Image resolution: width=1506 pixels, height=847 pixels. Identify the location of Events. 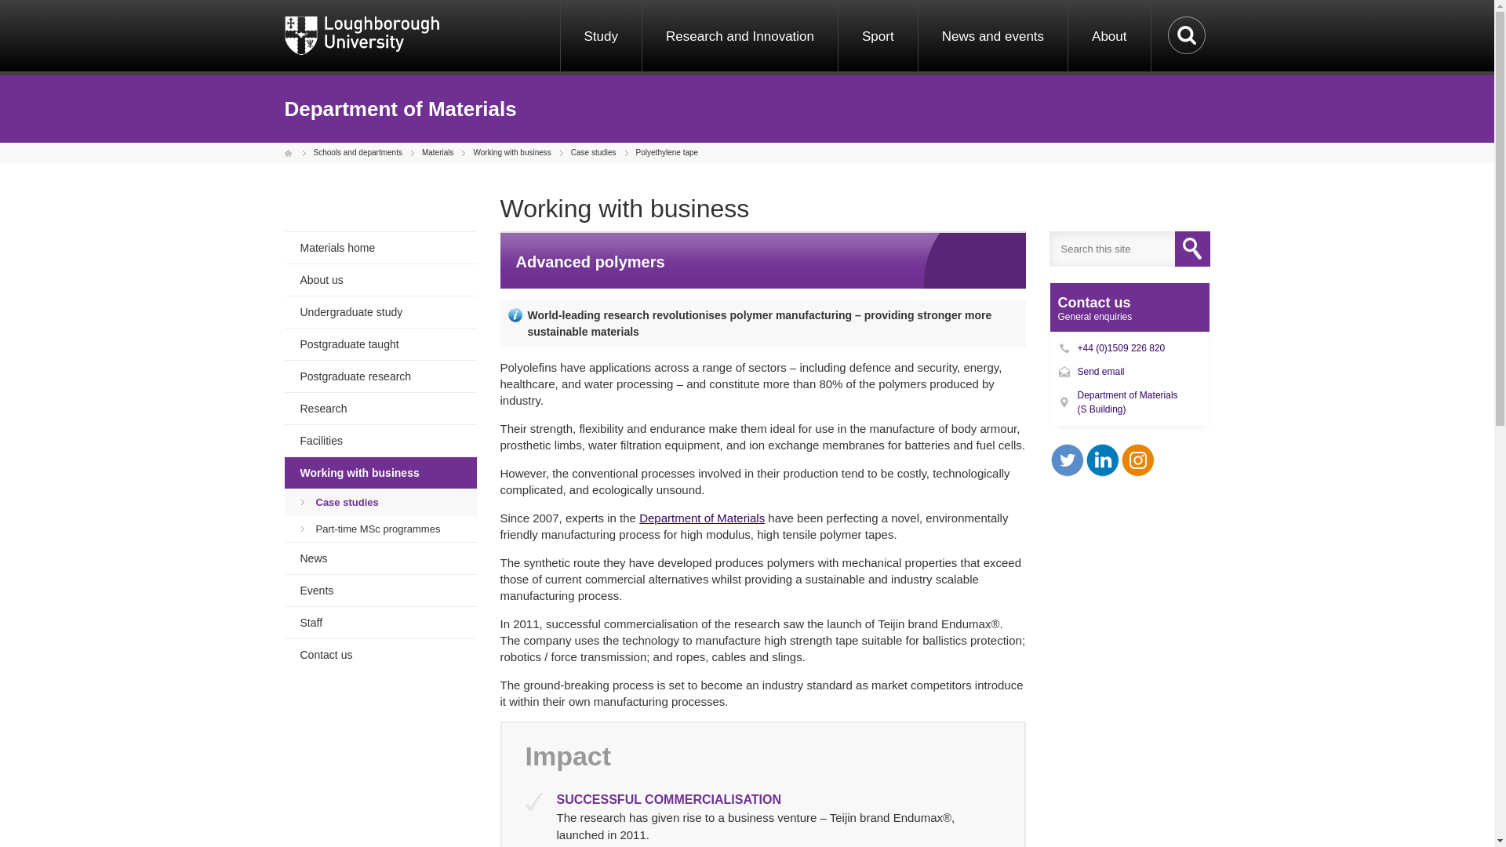
(380, 591).